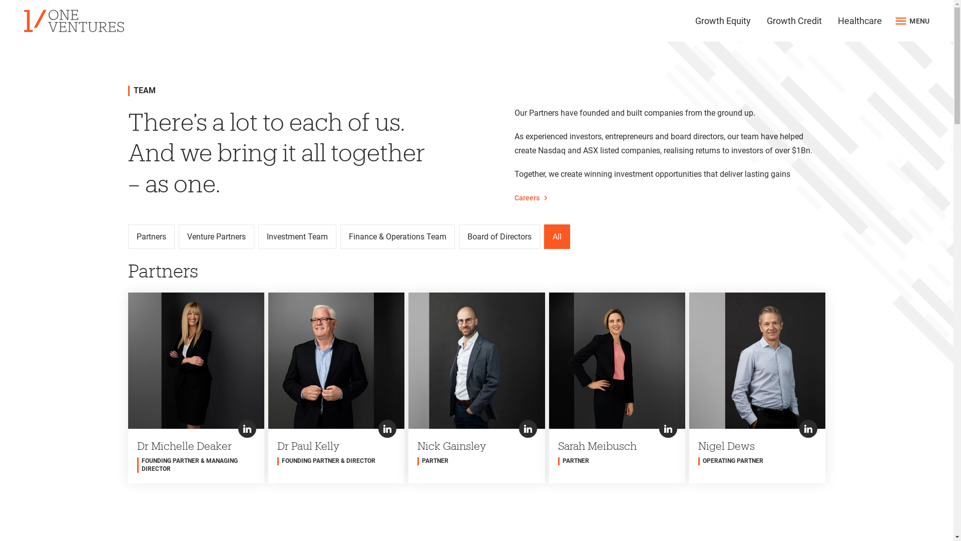 This screenshot has width=961, height=541. Describe the element at coordinates (533, 198) in the screenshot. I see `Careers` at that location.